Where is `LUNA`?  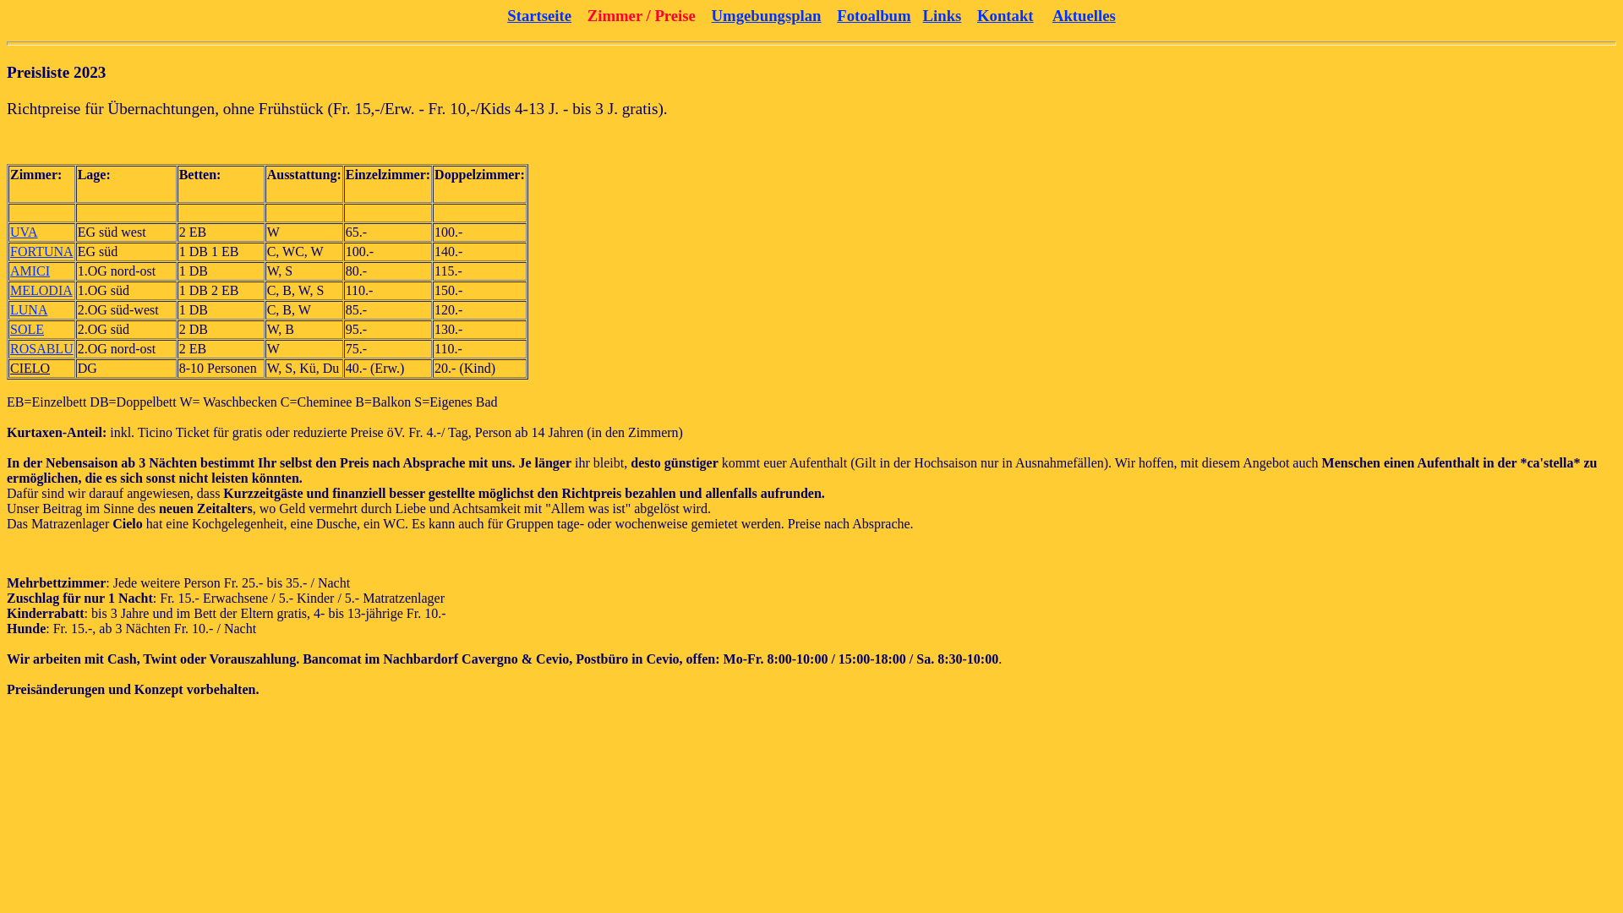
LUNA is located at coordinates (29, 309).